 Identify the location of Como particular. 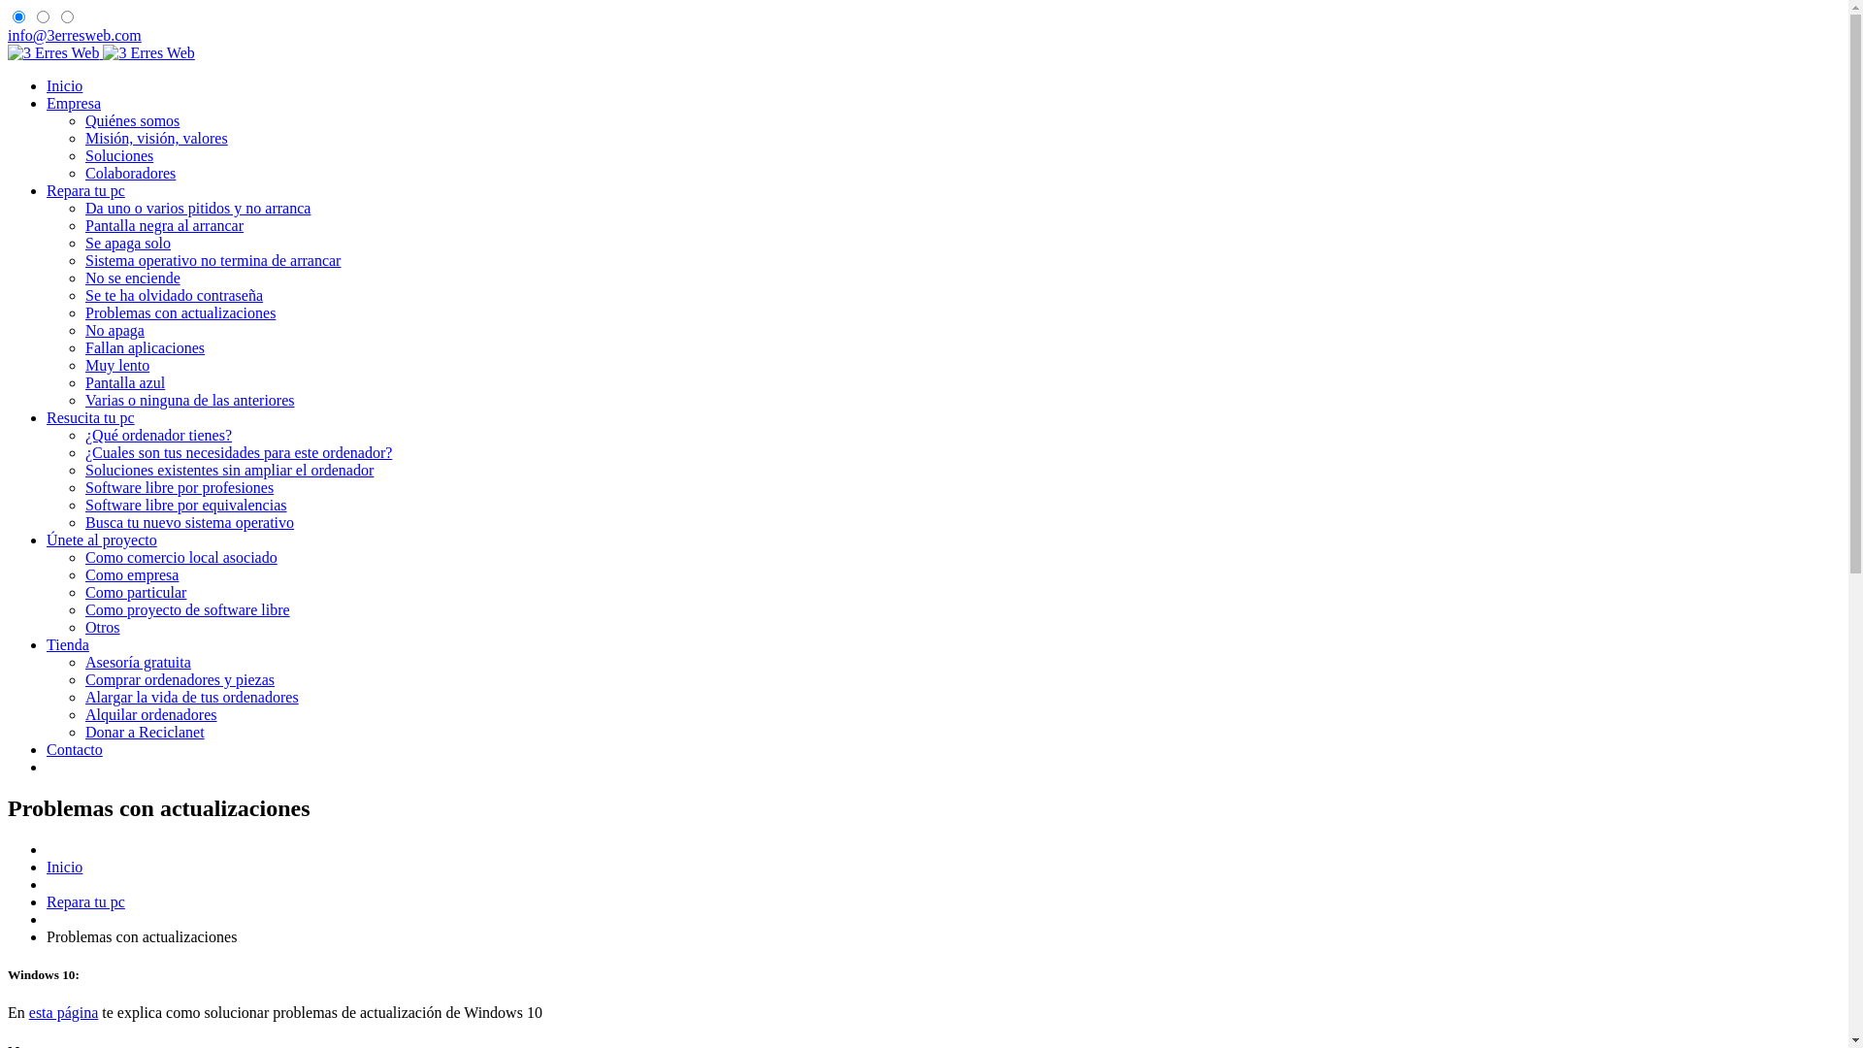
(136, 592).